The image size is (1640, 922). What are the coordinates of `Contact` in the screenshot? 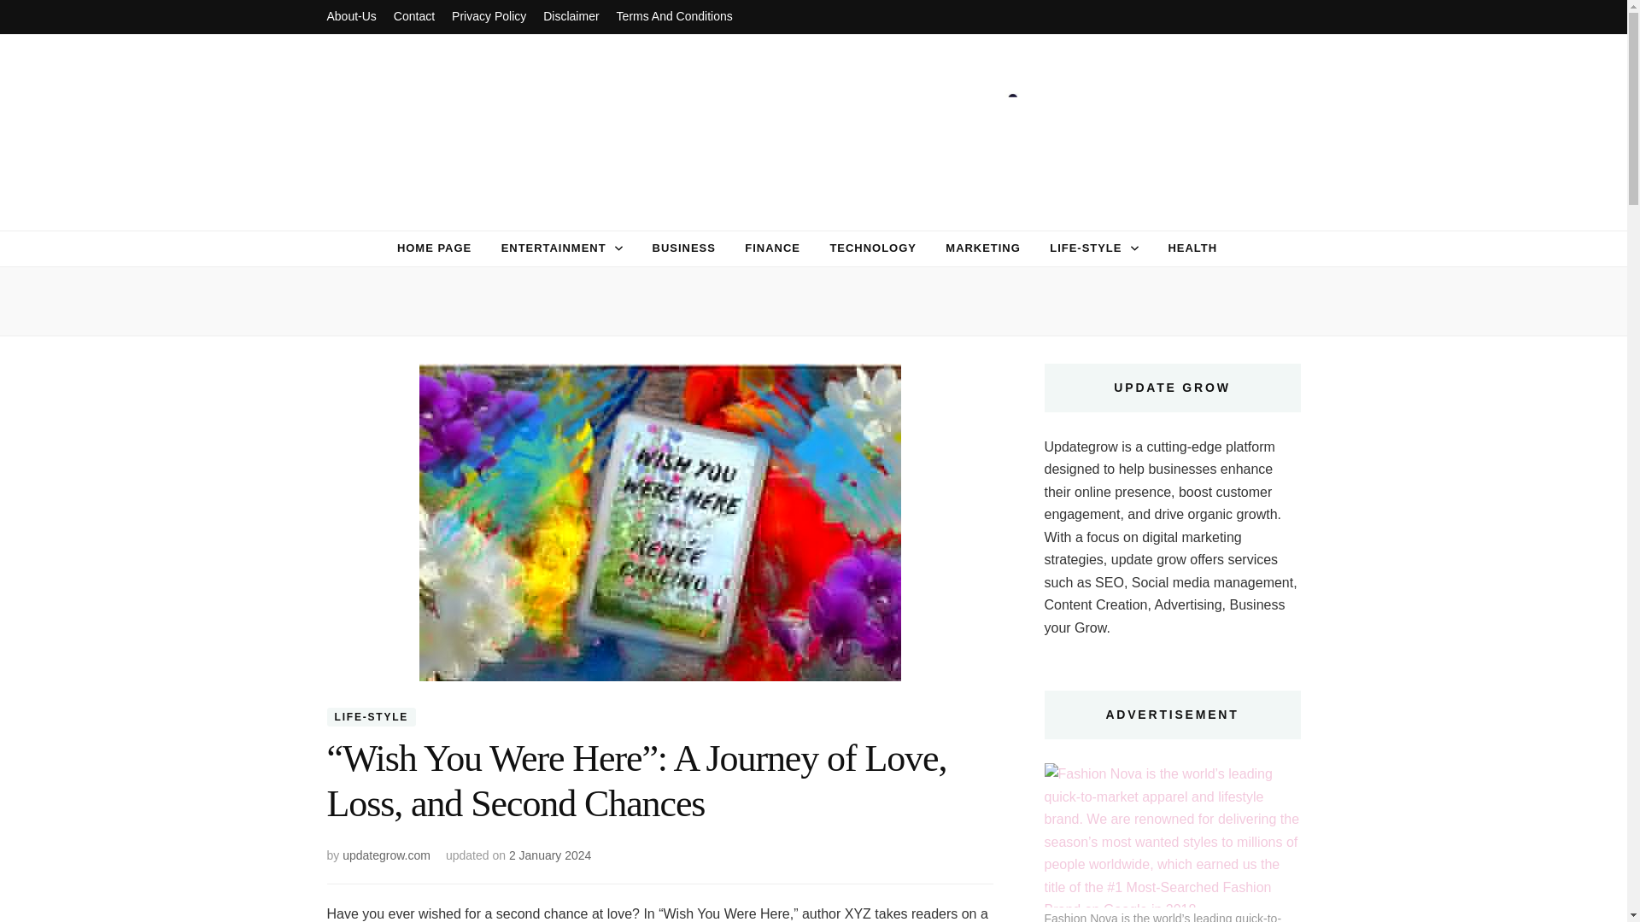 It's located at (413, 17).